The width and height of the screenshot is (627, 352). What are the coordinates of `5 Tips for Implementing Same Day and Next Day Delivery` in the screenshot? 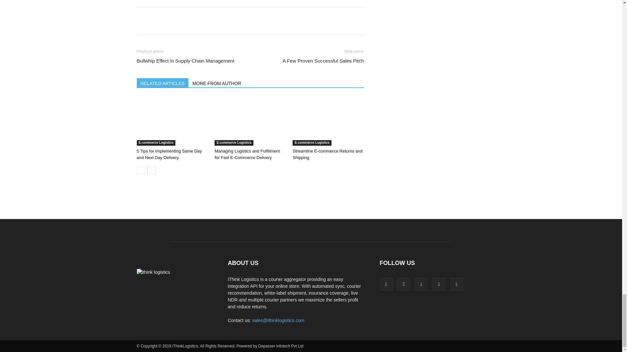 It's located at (169, 154).